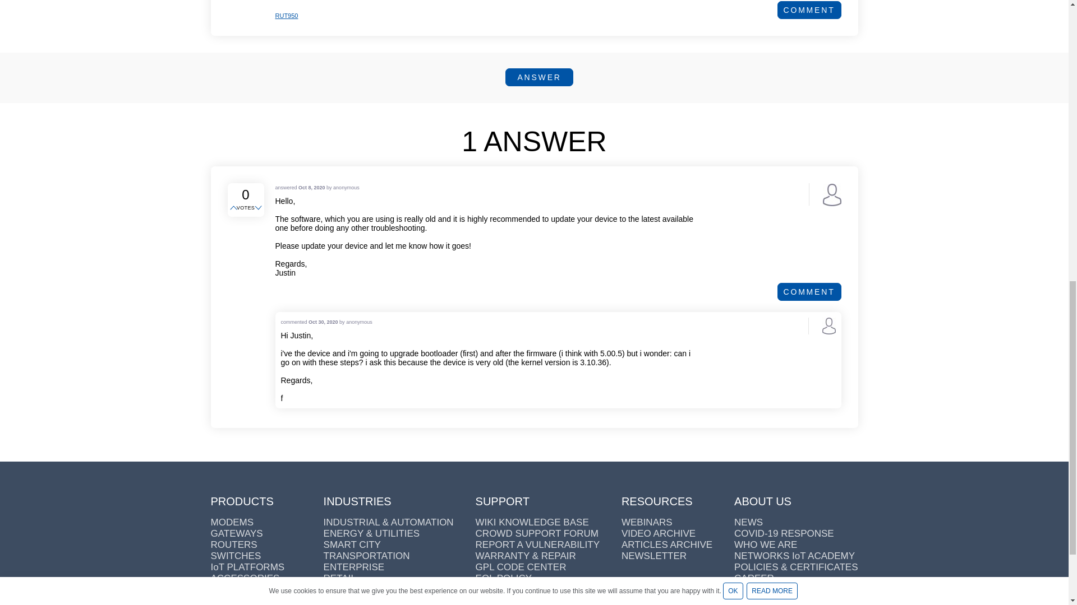 The image size is (1077, 605). I want to click on Add a comment on this answer, so click(809, 291).